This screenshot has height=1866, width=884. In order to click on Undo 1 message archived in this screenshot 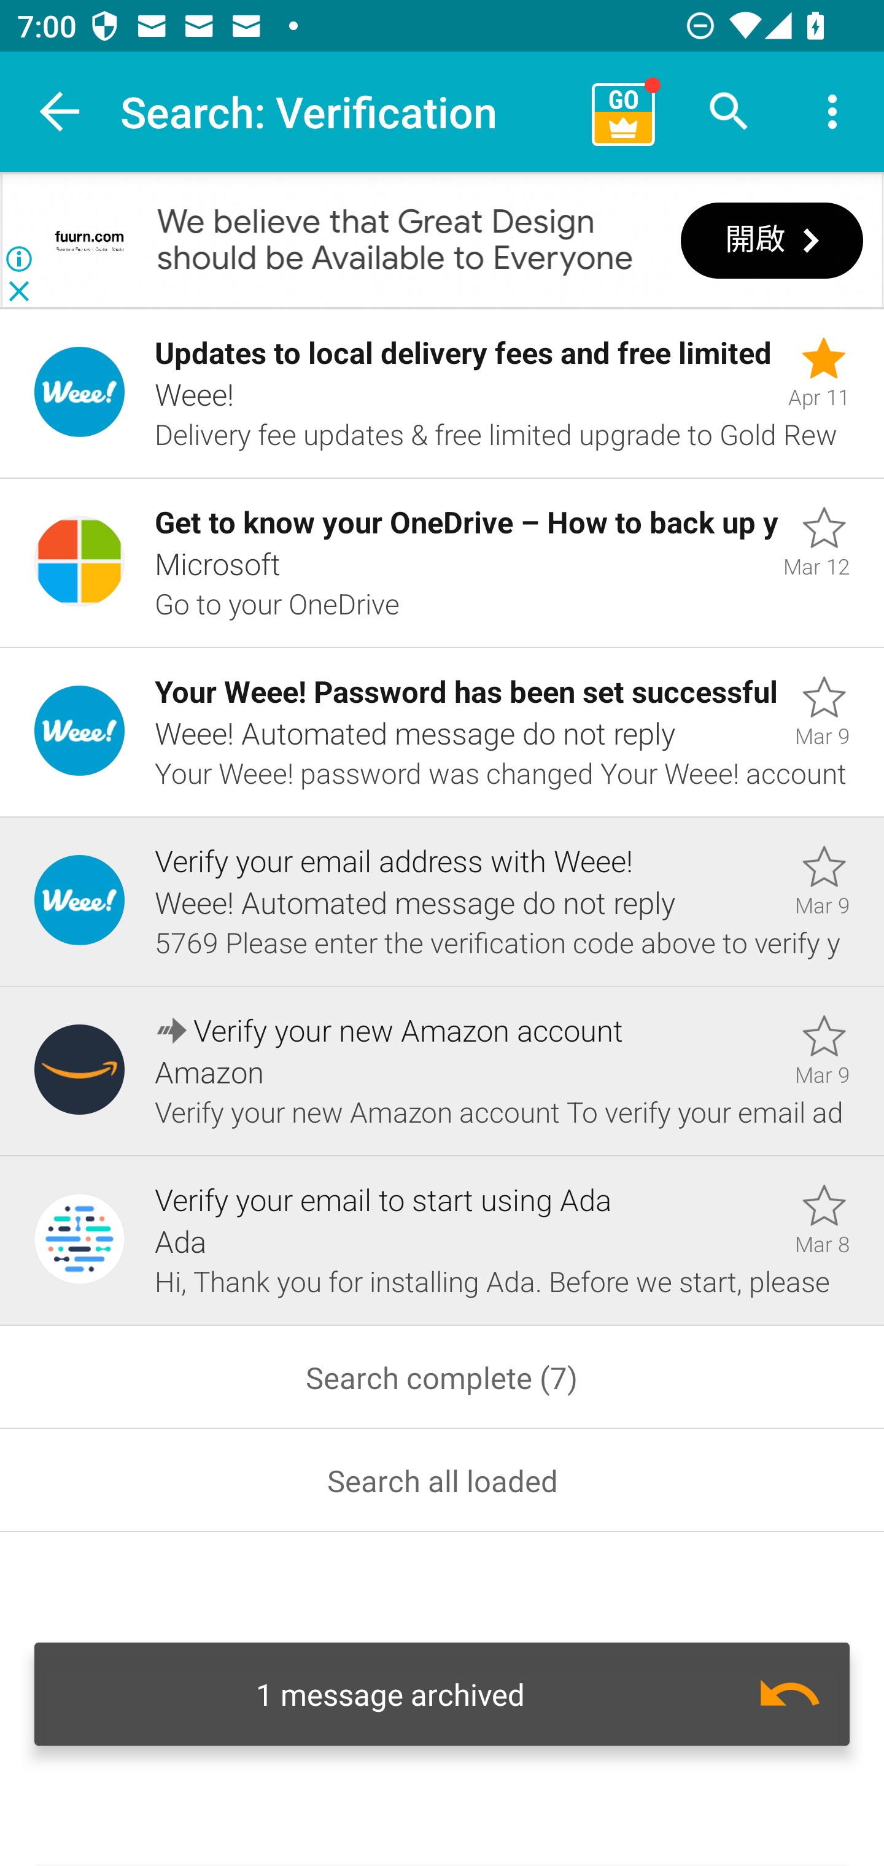, I will do `click(442, 1694)`.